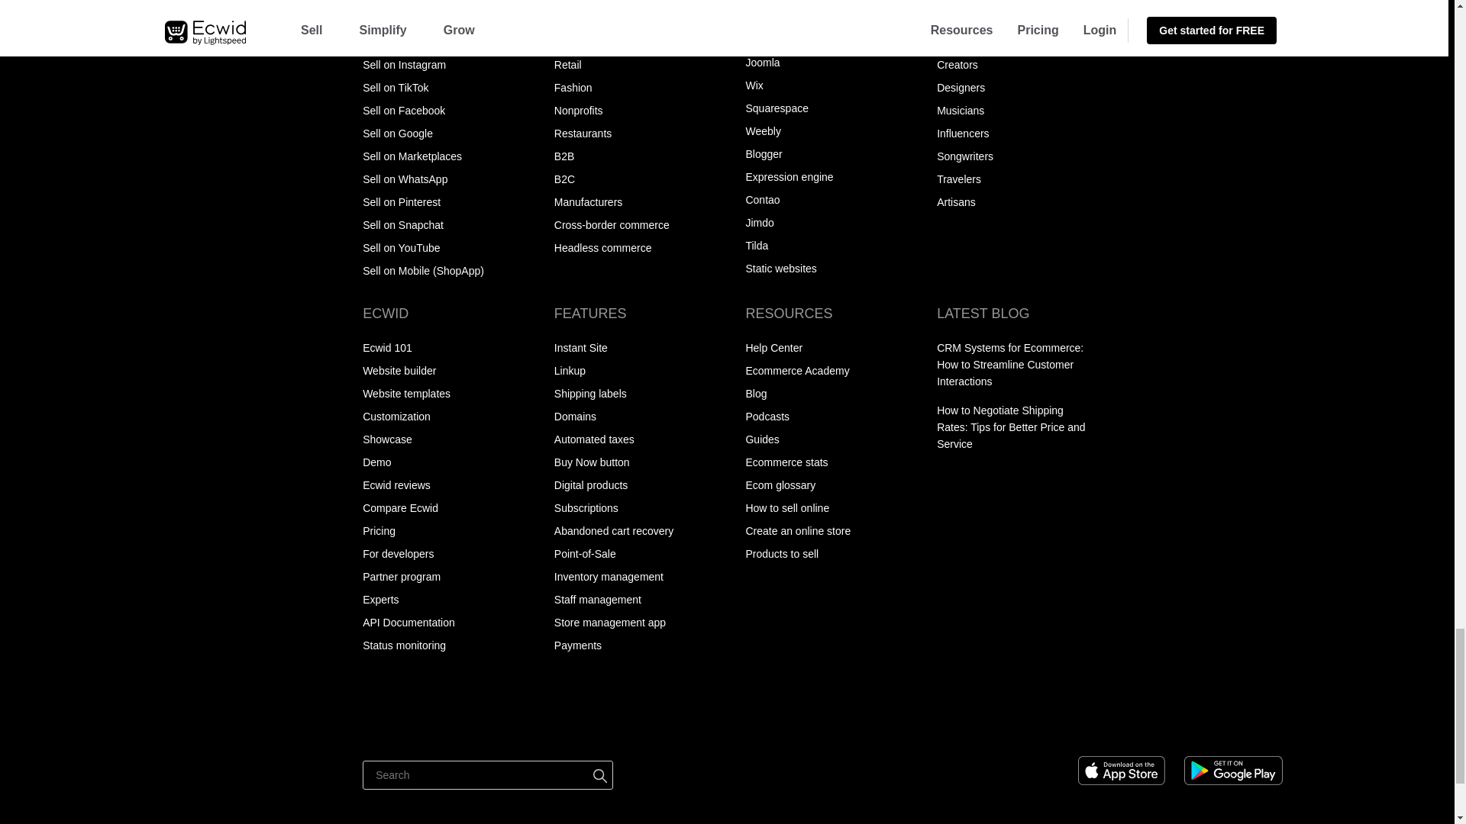  What do you see at coordinates (1156, 723) in the screenshot?
I see `Pinterest` at bounding box center [1156, 723].